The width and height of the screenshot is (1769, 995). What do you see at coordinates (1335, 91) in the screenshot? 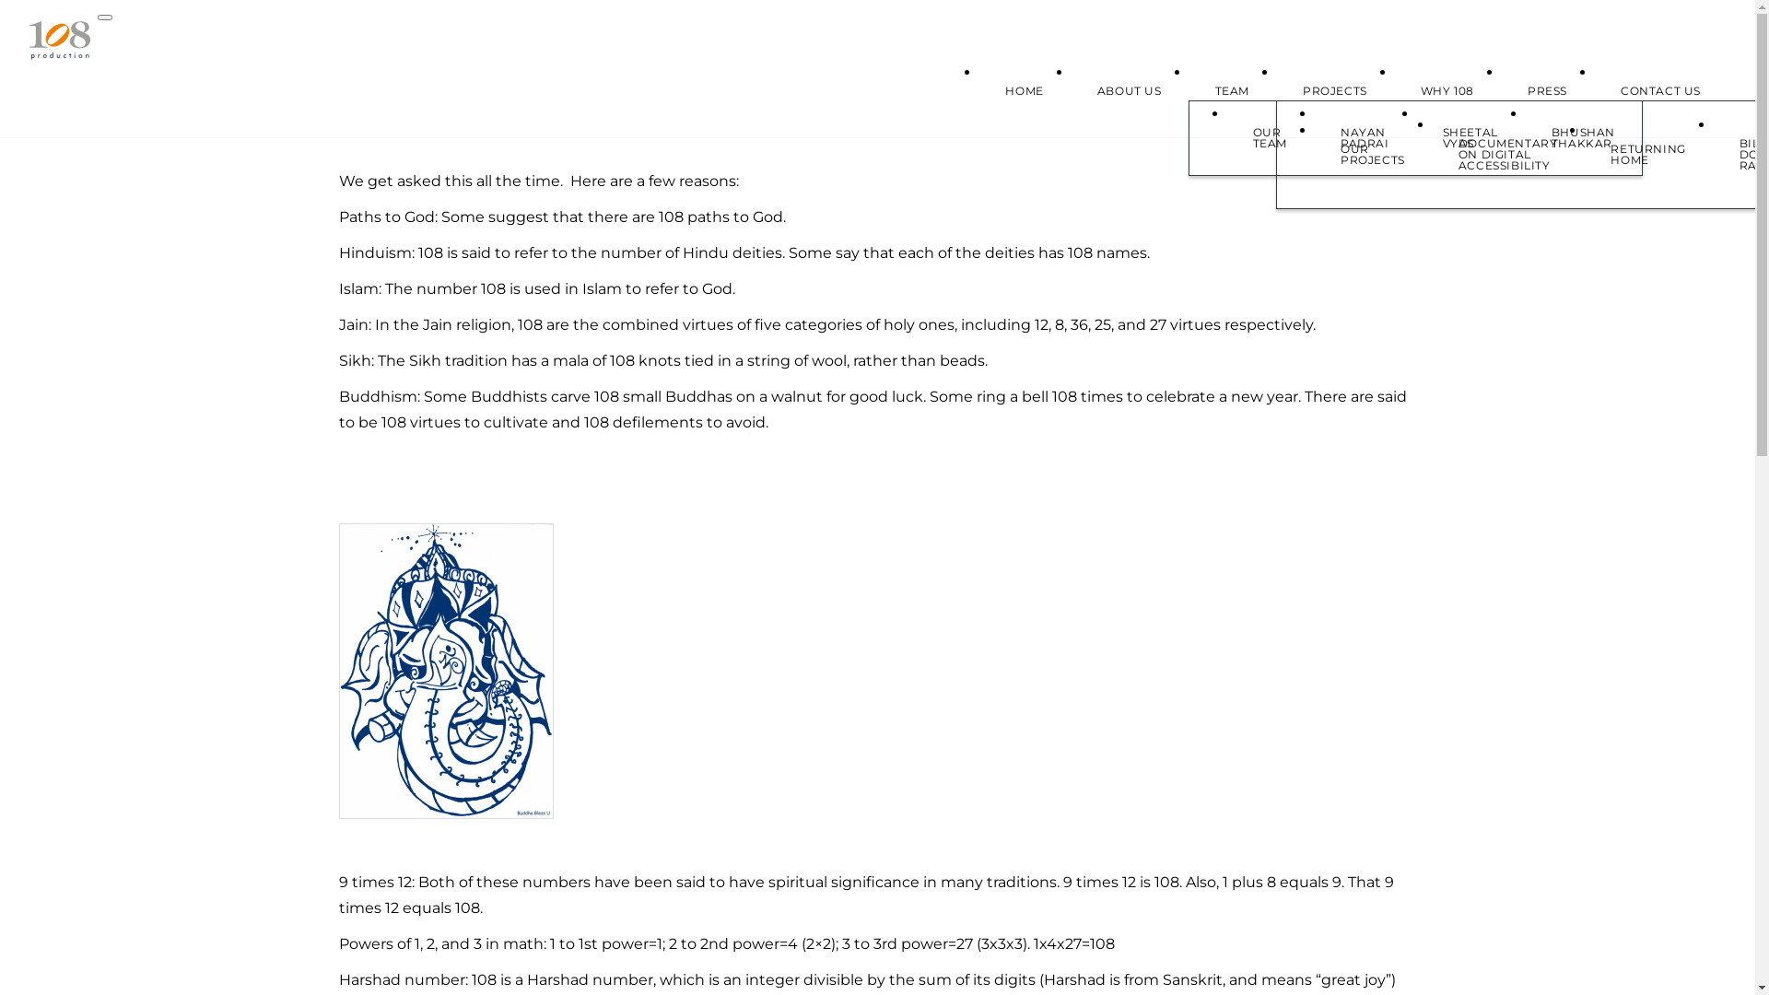
I see `PROJECTS` at bounding box center [1335, 91].